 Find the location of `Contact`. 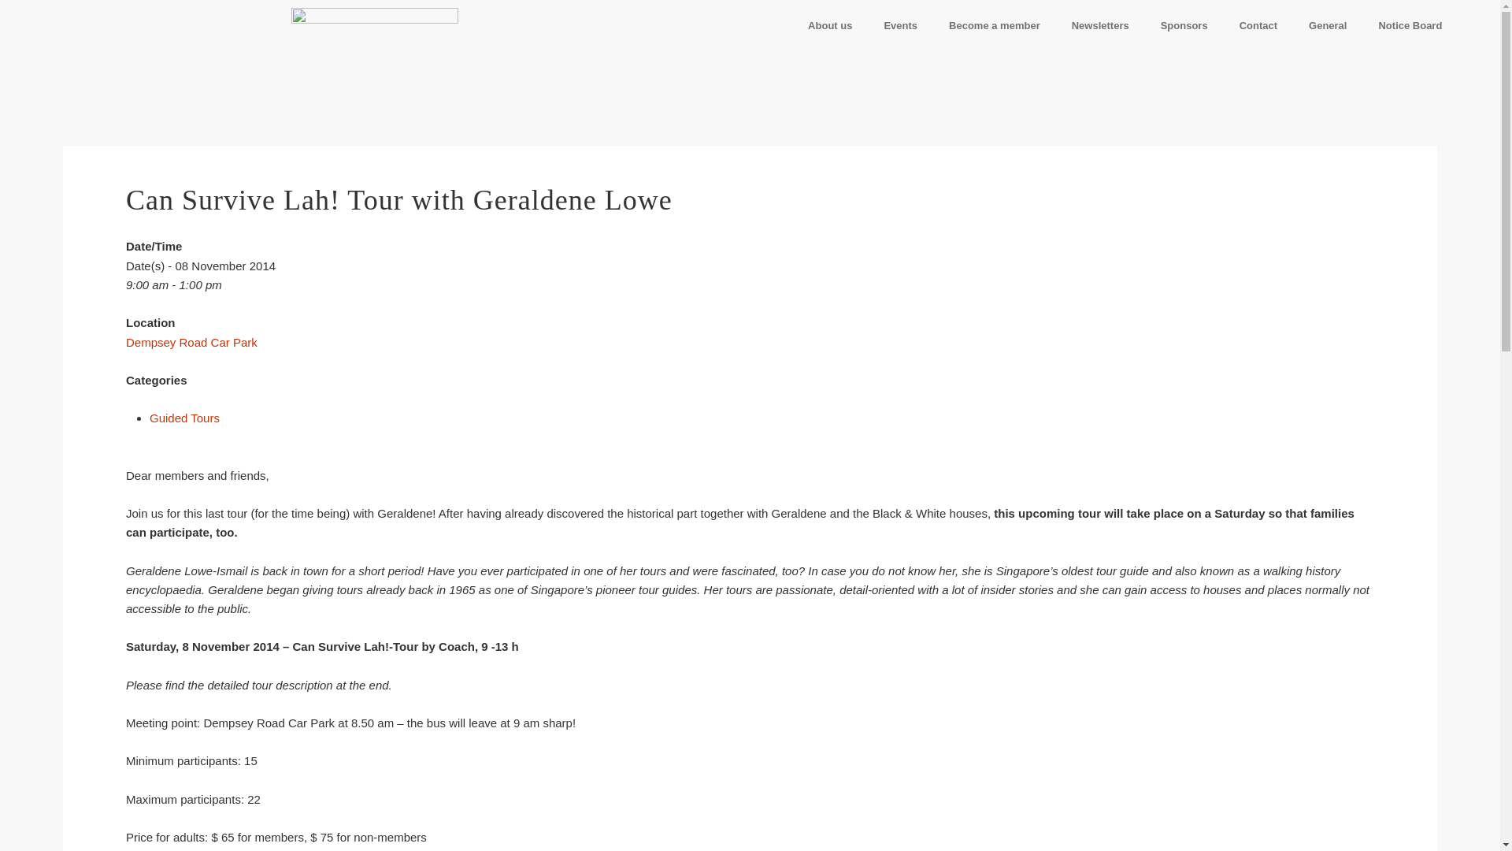

Contact is located at coordinates (1258, 25).